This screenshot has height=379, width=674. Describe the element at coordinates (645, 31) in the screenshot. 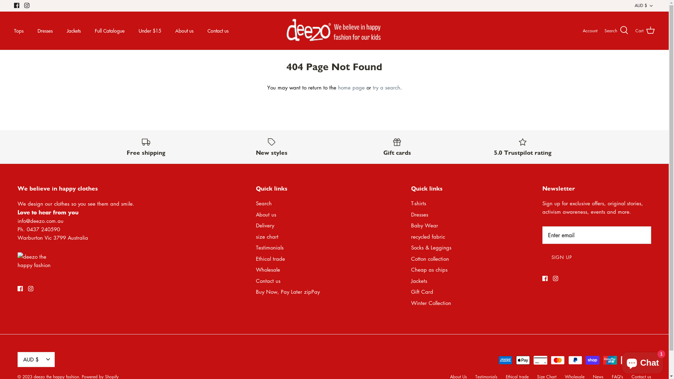

I see `Cart` at that location.